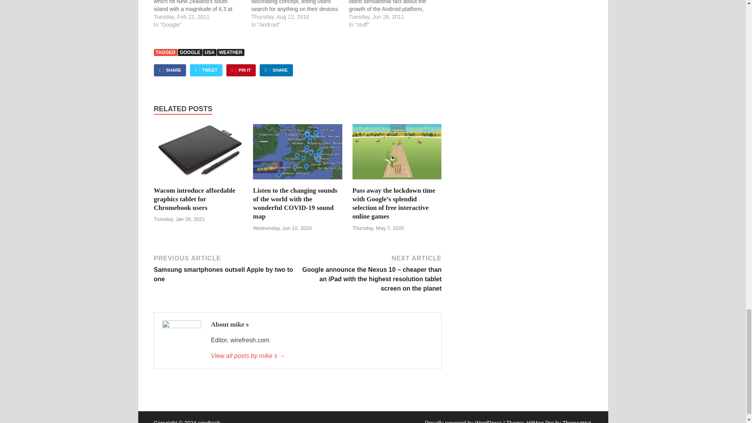 This screenshot has width=752, height=423. I want to click on USA, so click(210, 52).